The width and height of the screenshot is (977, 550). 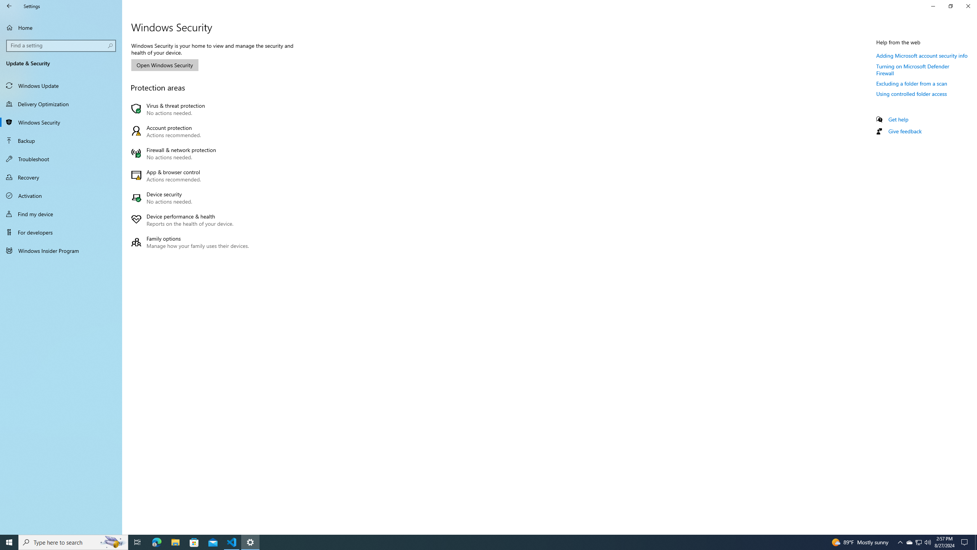 I want to click on Turning on Microsoft Defender Firewall, so click(x=913, y=70).